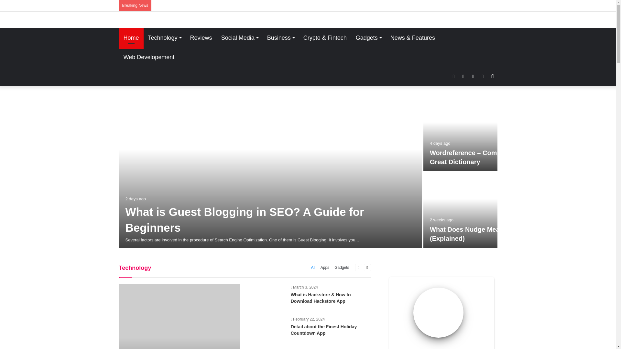 Image resolution: width=621 pixels, height=349 pixels. I want to click on Gadgets, so click(368, 37).